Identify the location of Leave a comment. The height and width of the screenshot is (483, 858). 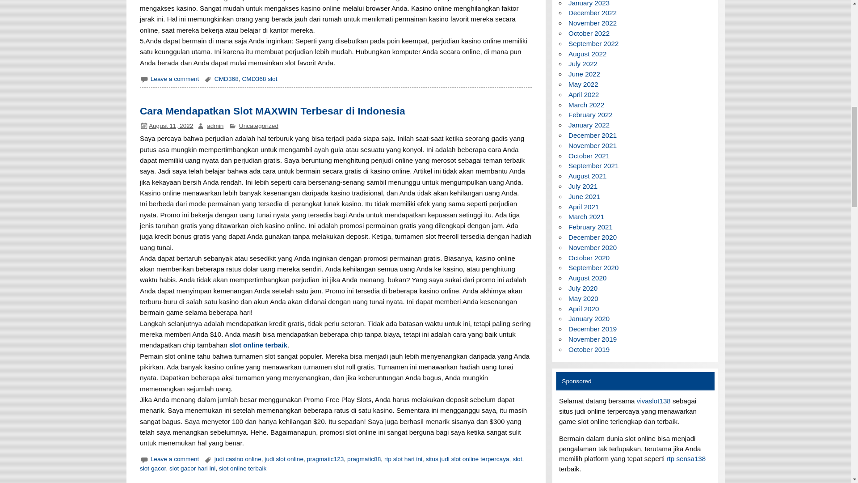
(175, 79).